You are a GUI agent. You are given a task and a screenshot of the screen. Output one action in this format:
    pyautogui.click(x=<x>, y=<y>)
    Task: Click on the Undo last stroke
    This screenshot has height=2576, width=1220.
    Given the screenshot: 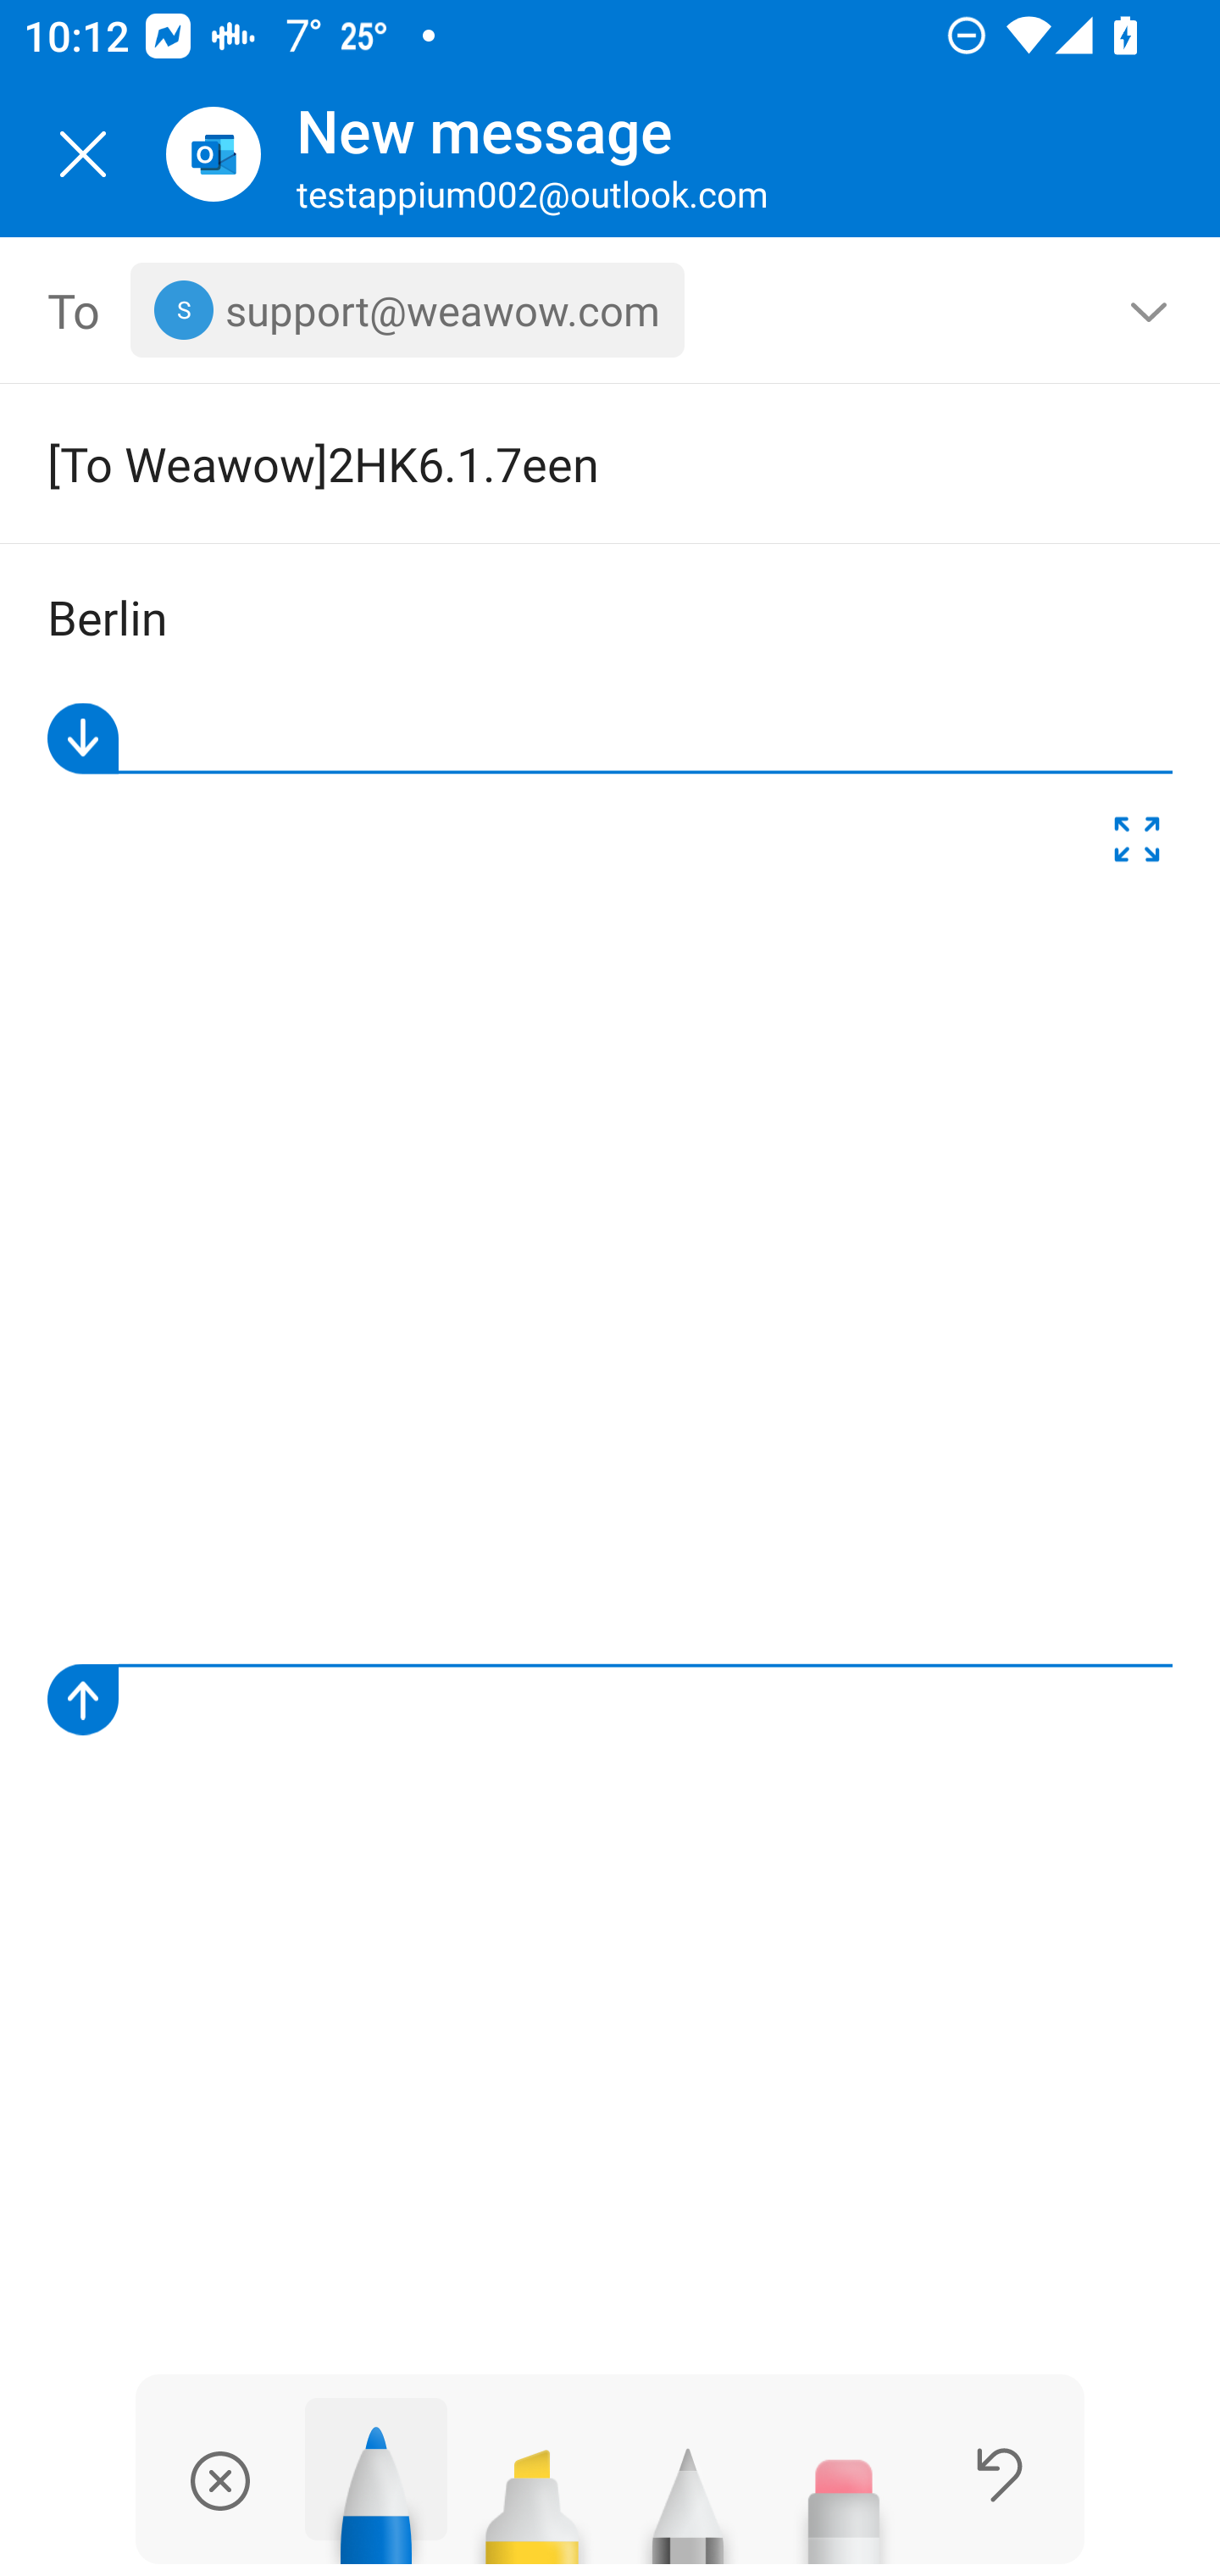 What is the action you would take?
    pyautogui.click(x=1000, y=2474)
    